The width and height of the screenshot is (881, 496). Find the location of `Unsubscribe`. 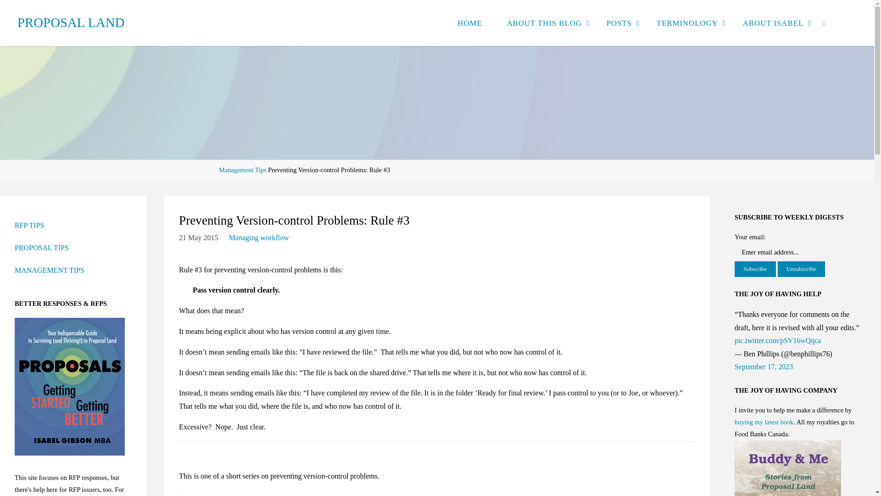

Unsubscribe is located at coordinates (802, 269).